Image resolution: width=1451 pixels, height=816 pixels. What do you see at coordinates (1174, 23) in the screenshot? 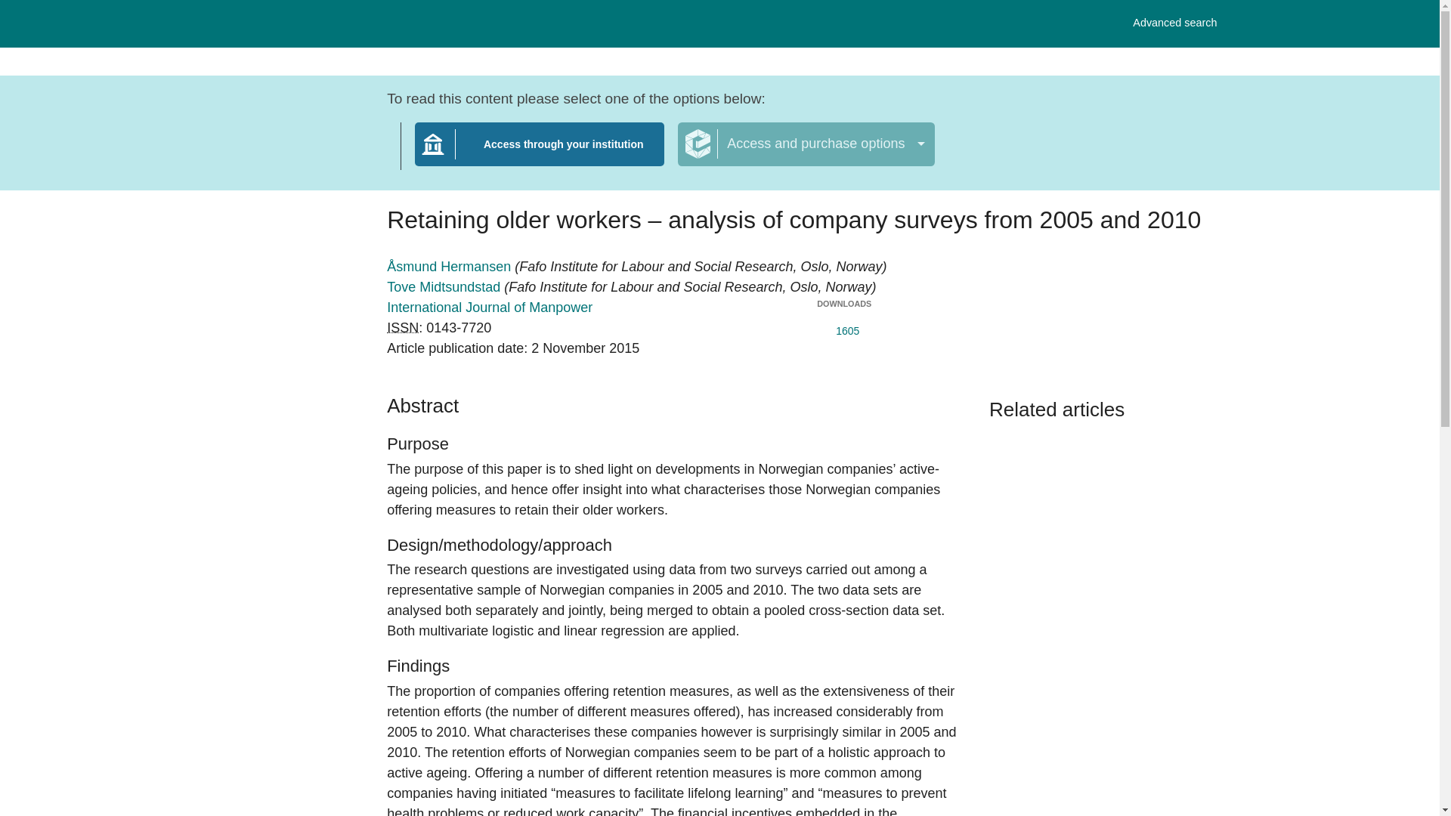
I see `Access and purchase options` at bounding box center [1174, 23].